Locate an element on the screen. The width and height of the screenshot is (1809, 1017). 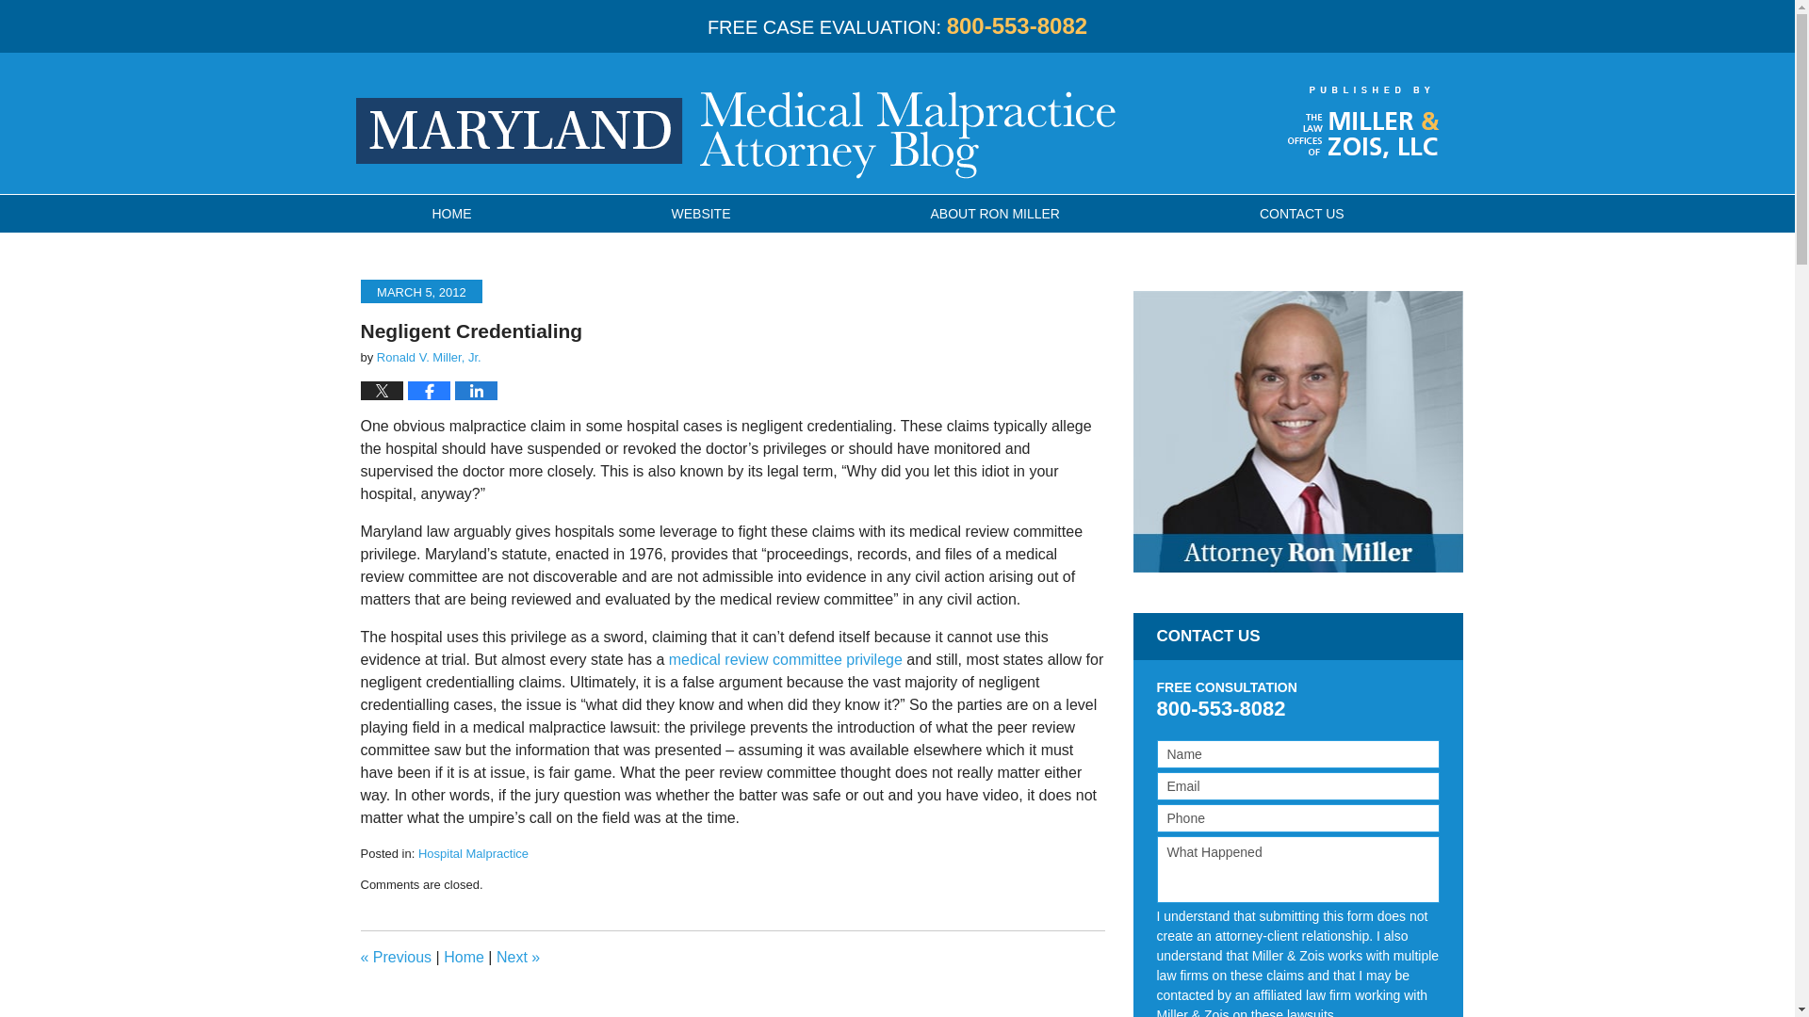
Hospital Malpractice is located at coordinates (473, 853).